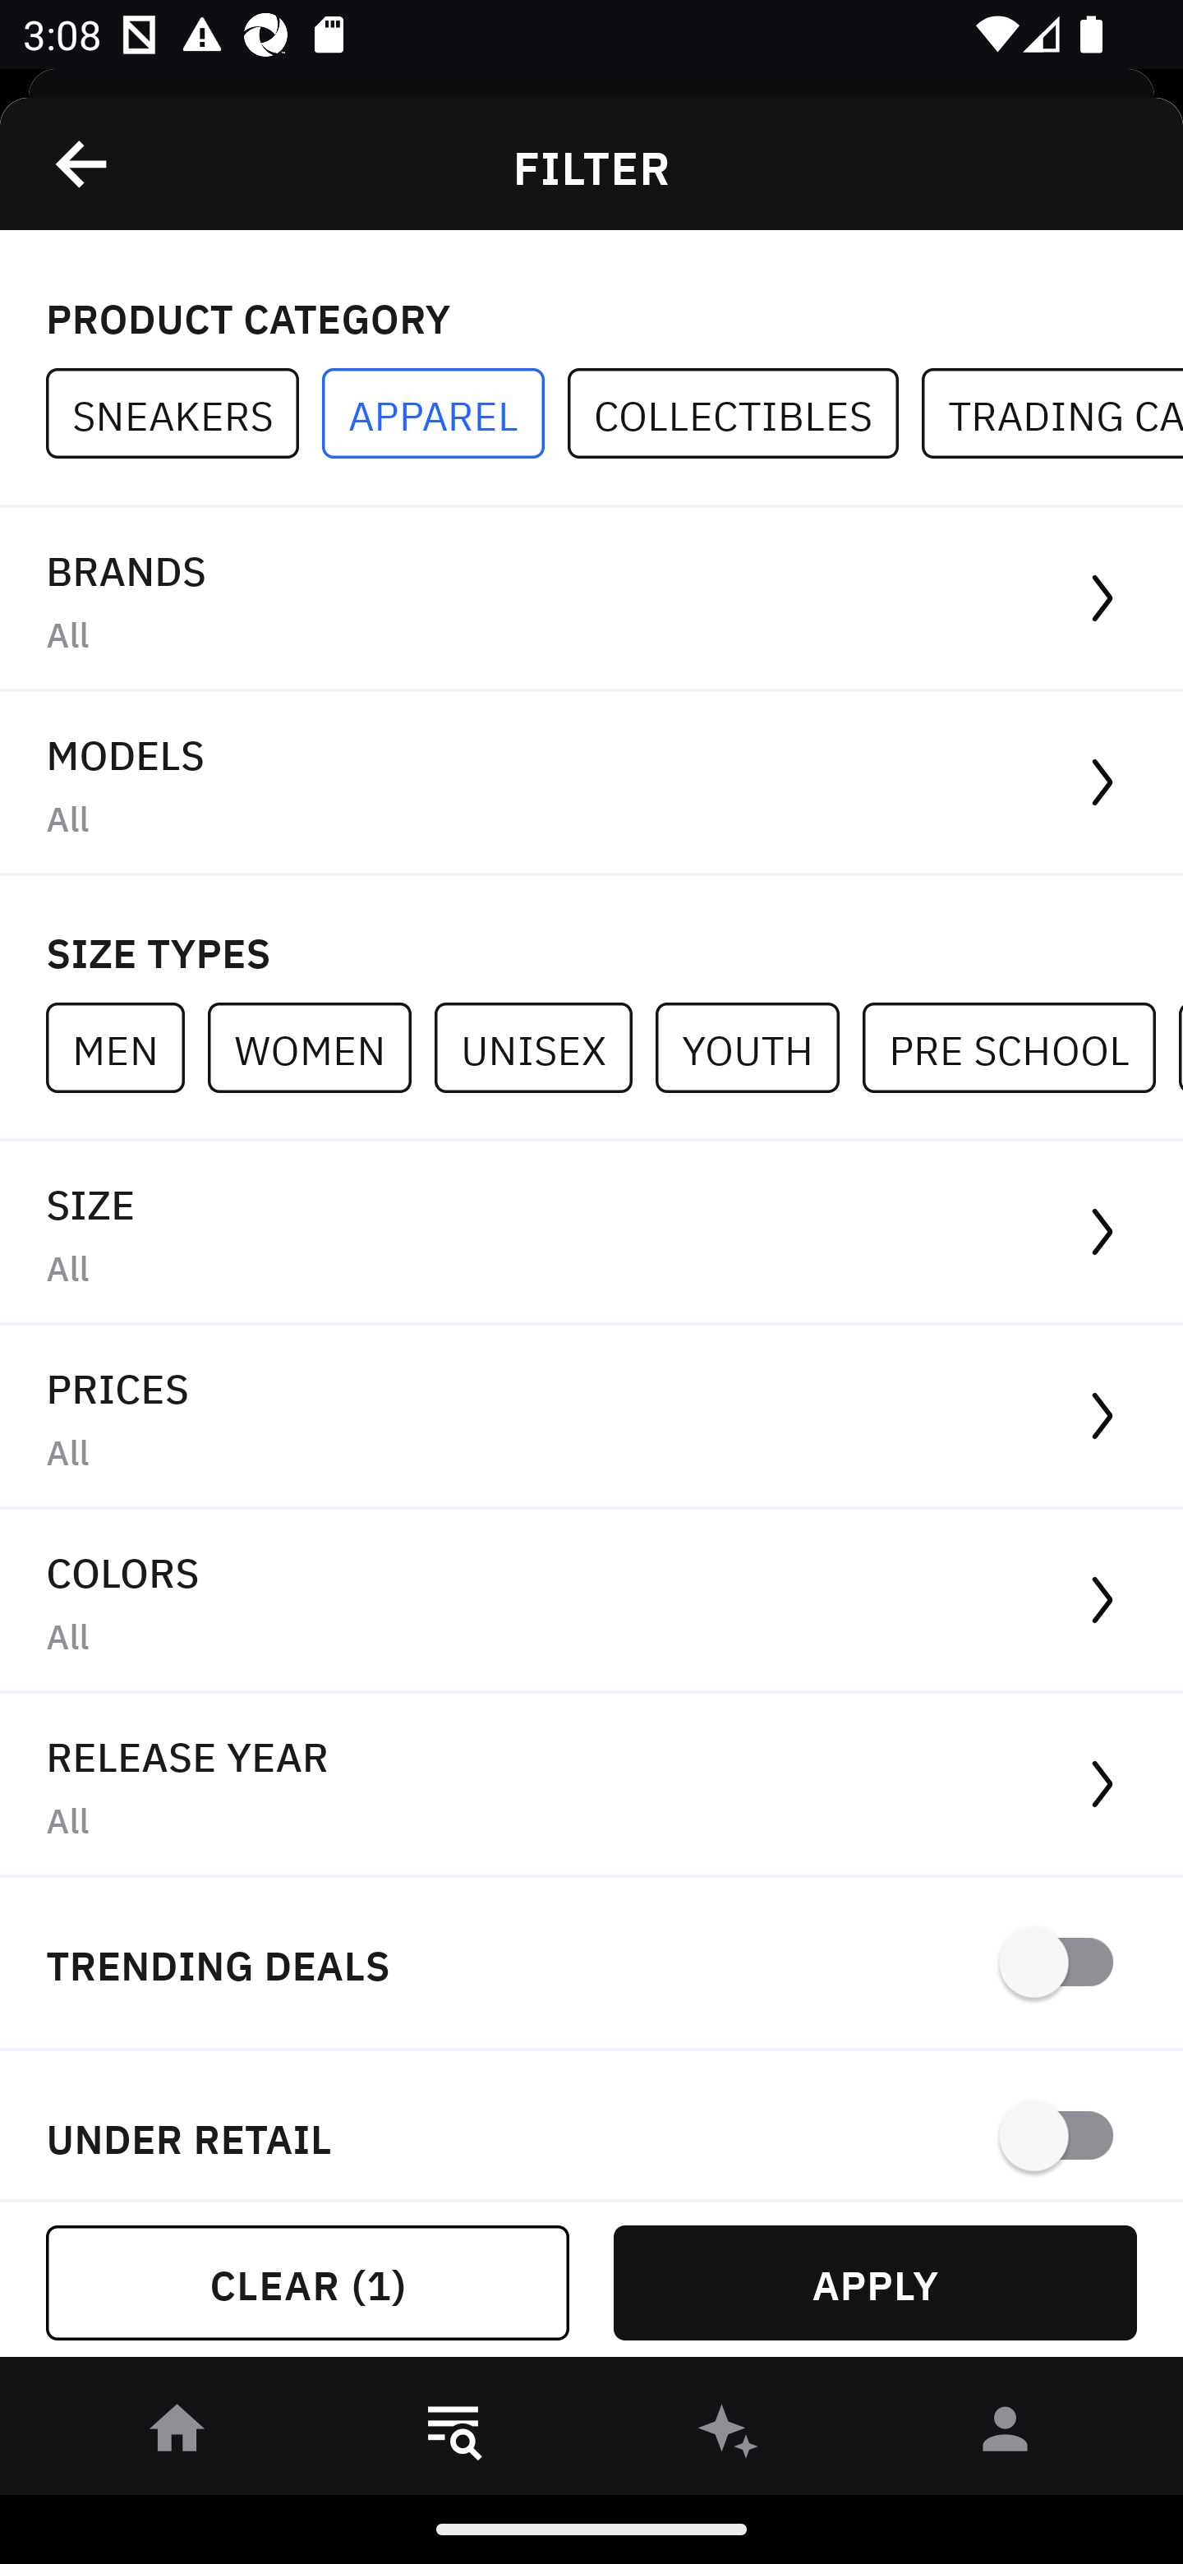  I want to click on UNDER RETAIL, so click(591, 2125).